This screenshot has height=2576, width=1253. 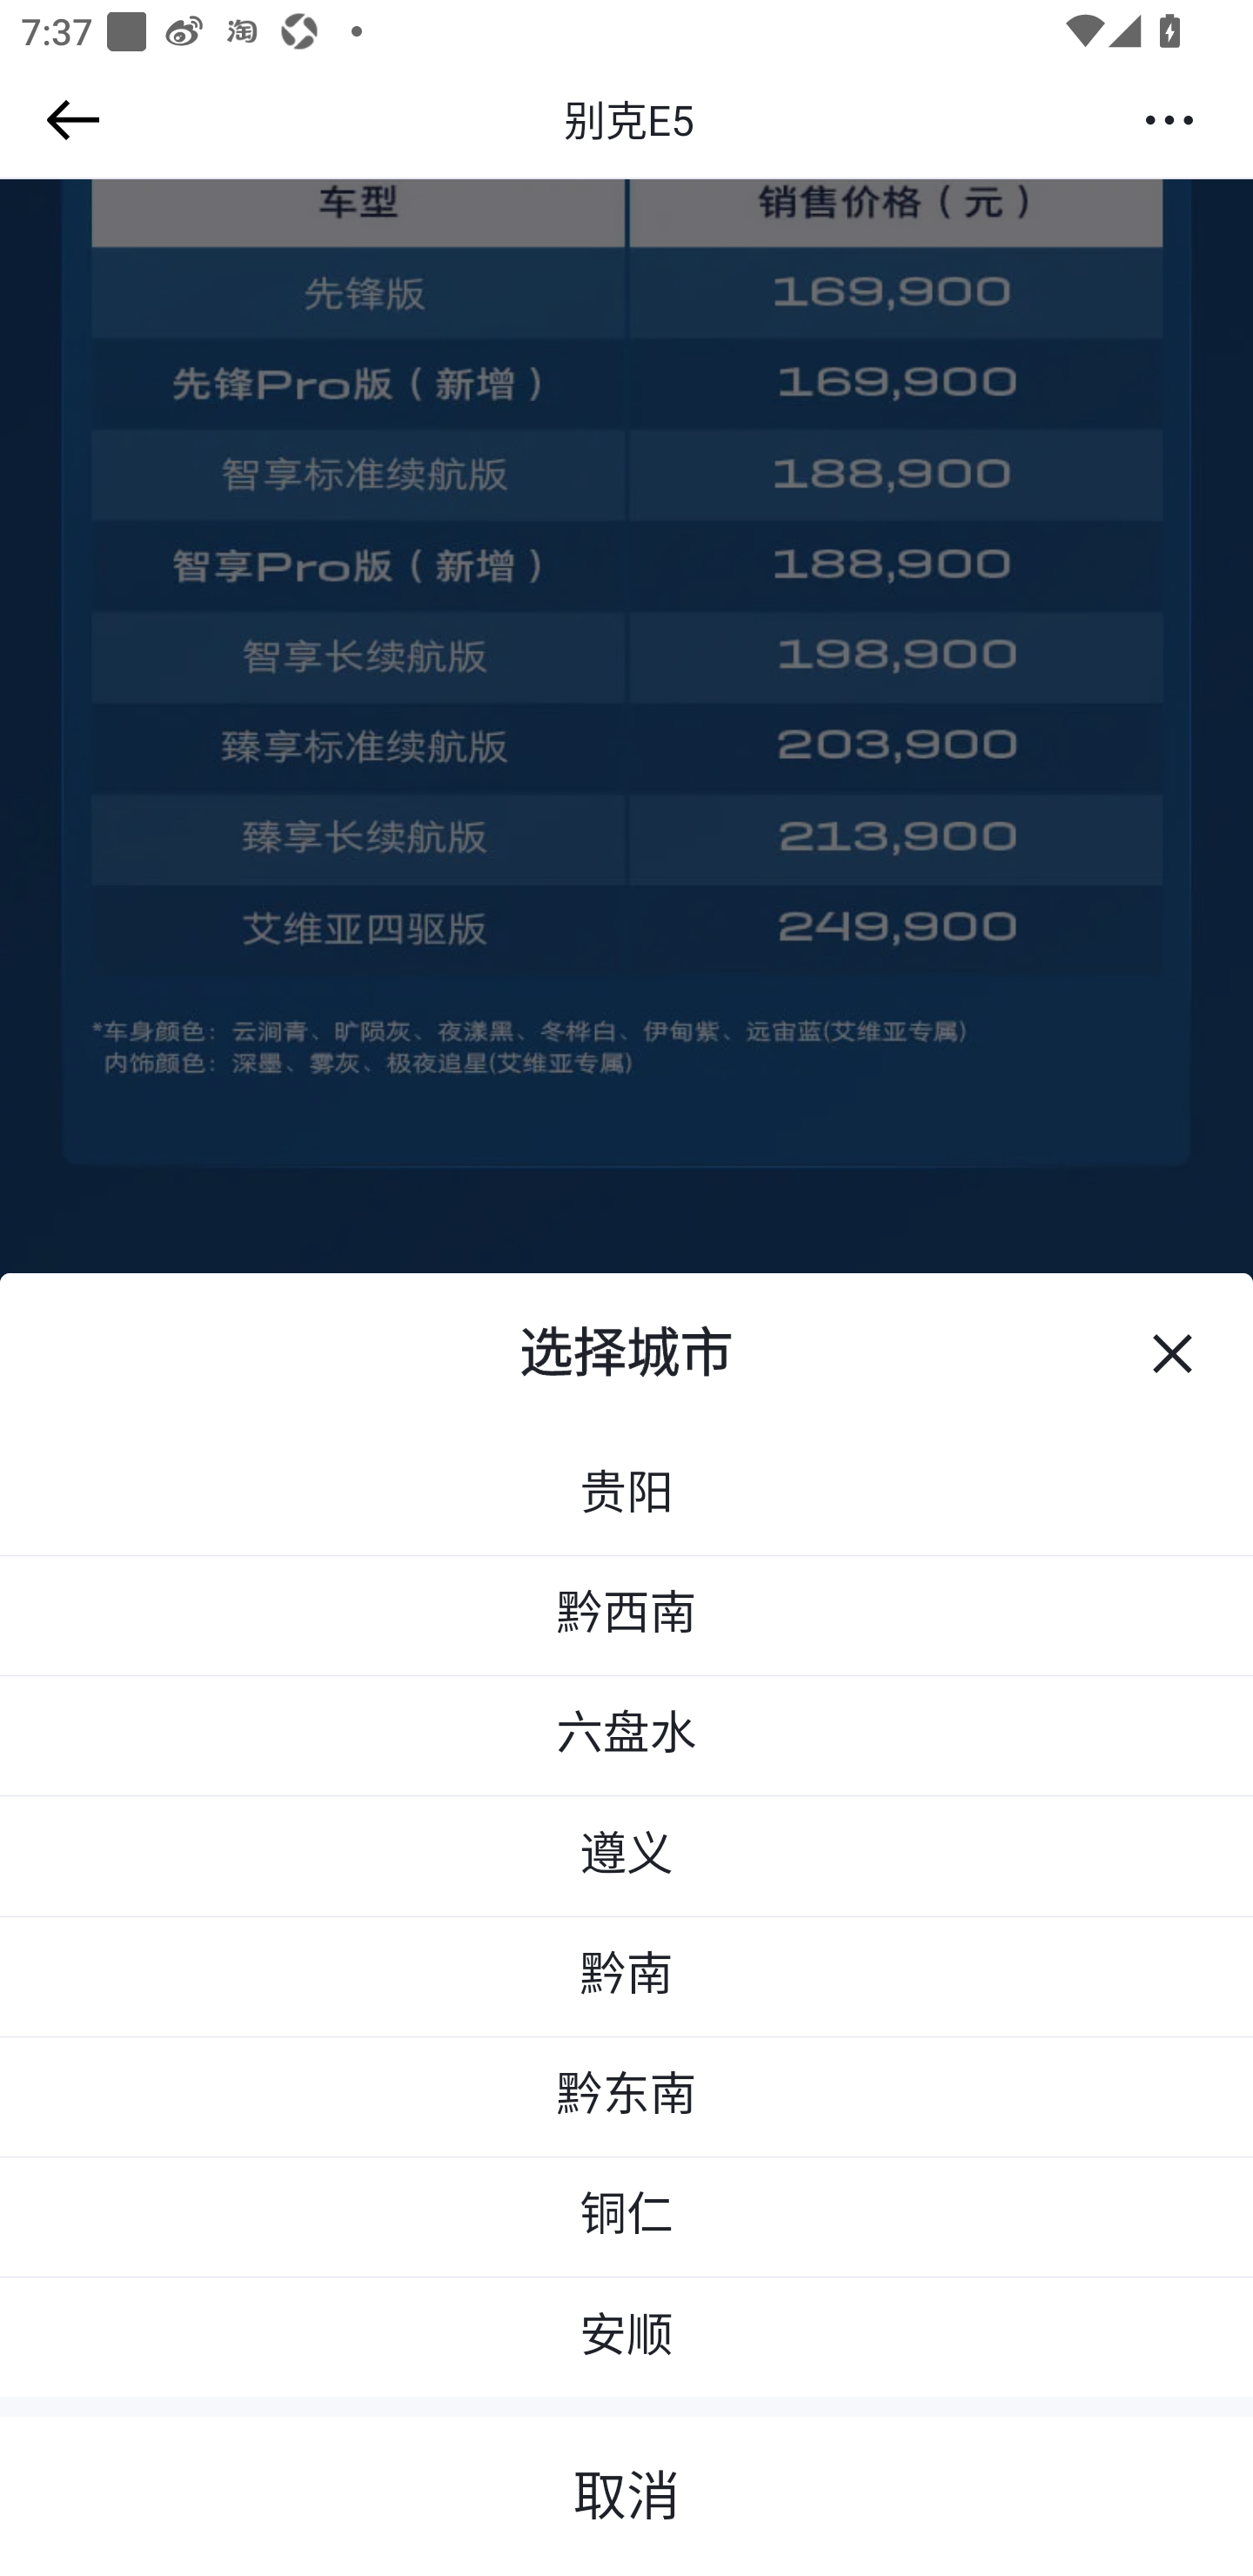 I want to click on 黔西南, so click(x=626, y=1617).